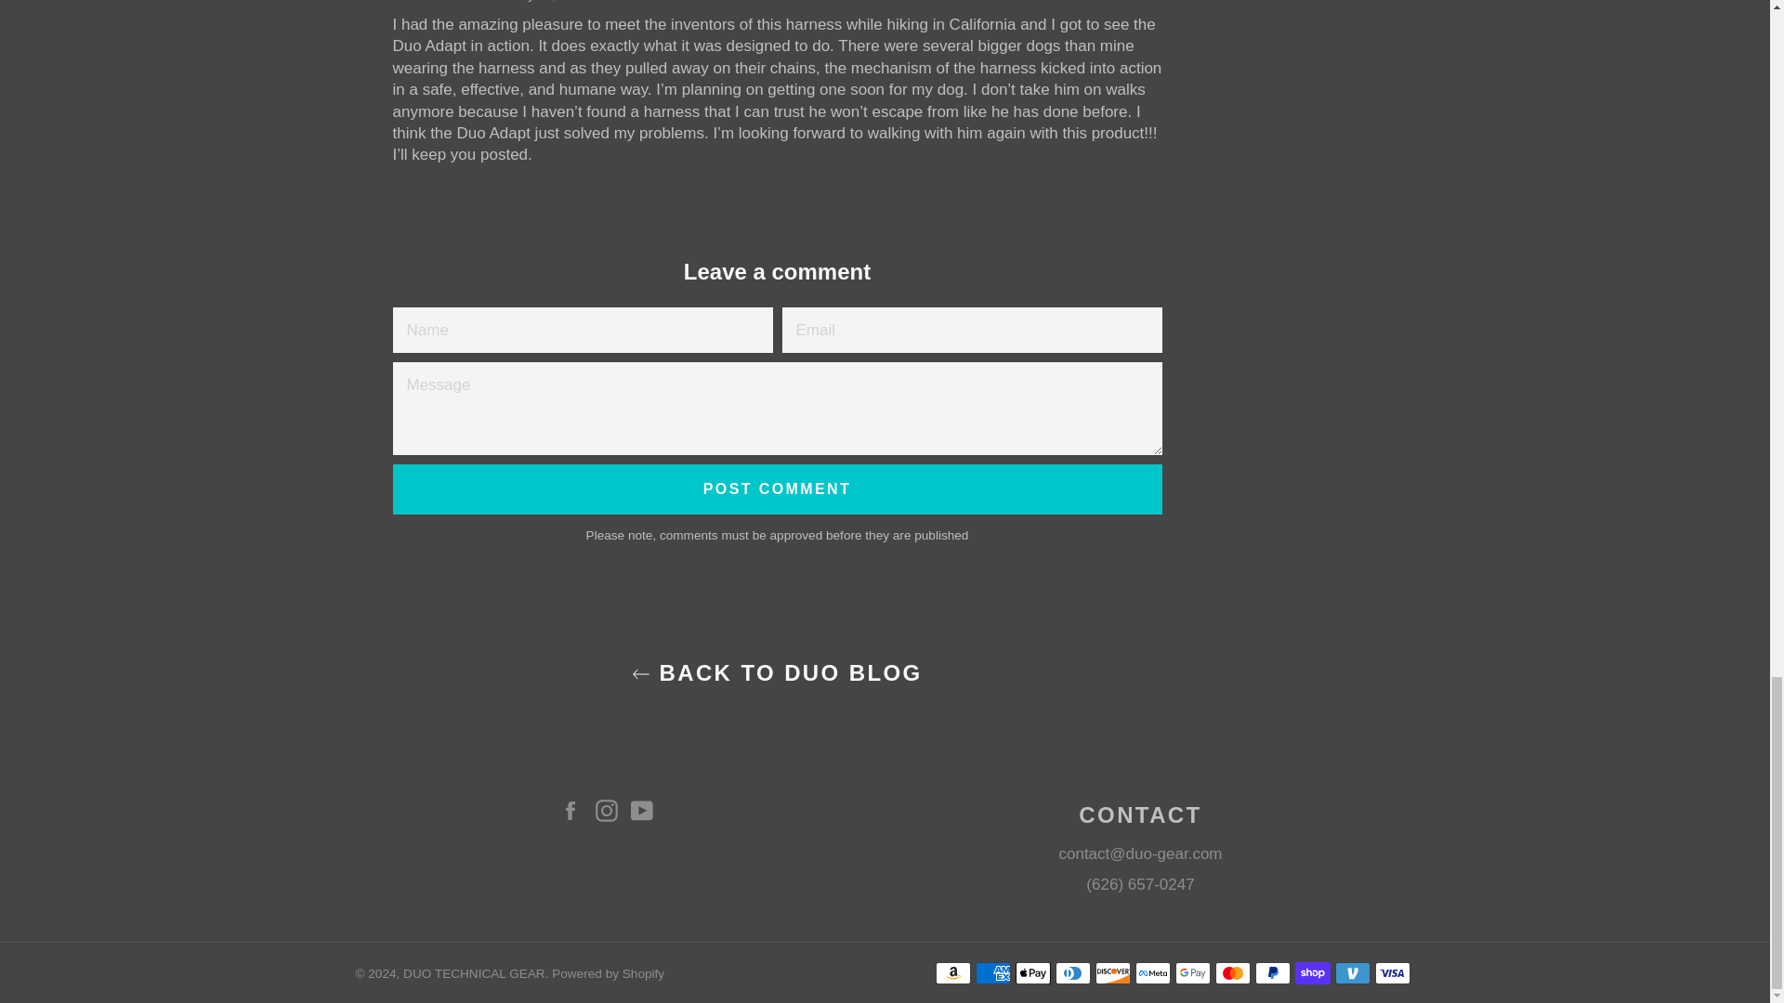 This screenshot has height=1003, width=1784. Describe the element at coordinates (776, 672) in the screenshot. I see `BACK TO DUO BLOG` at that location.